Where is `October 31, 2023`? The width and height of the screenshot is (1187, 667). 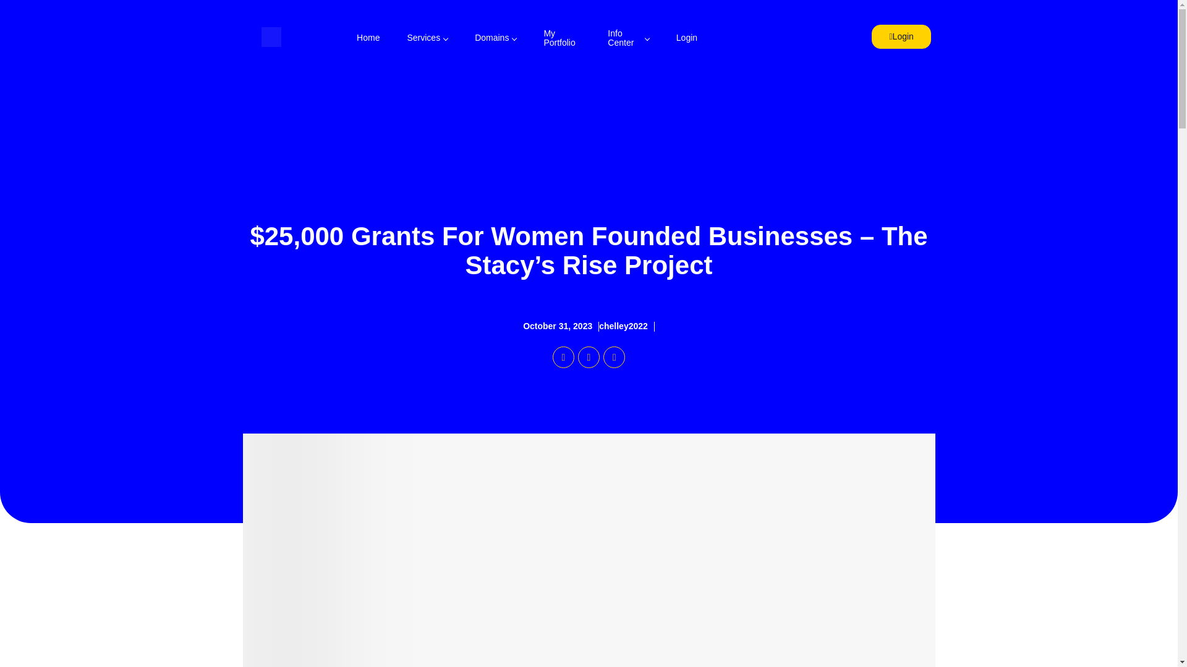 October 31, 2023 is located at coordinates (561, 326).